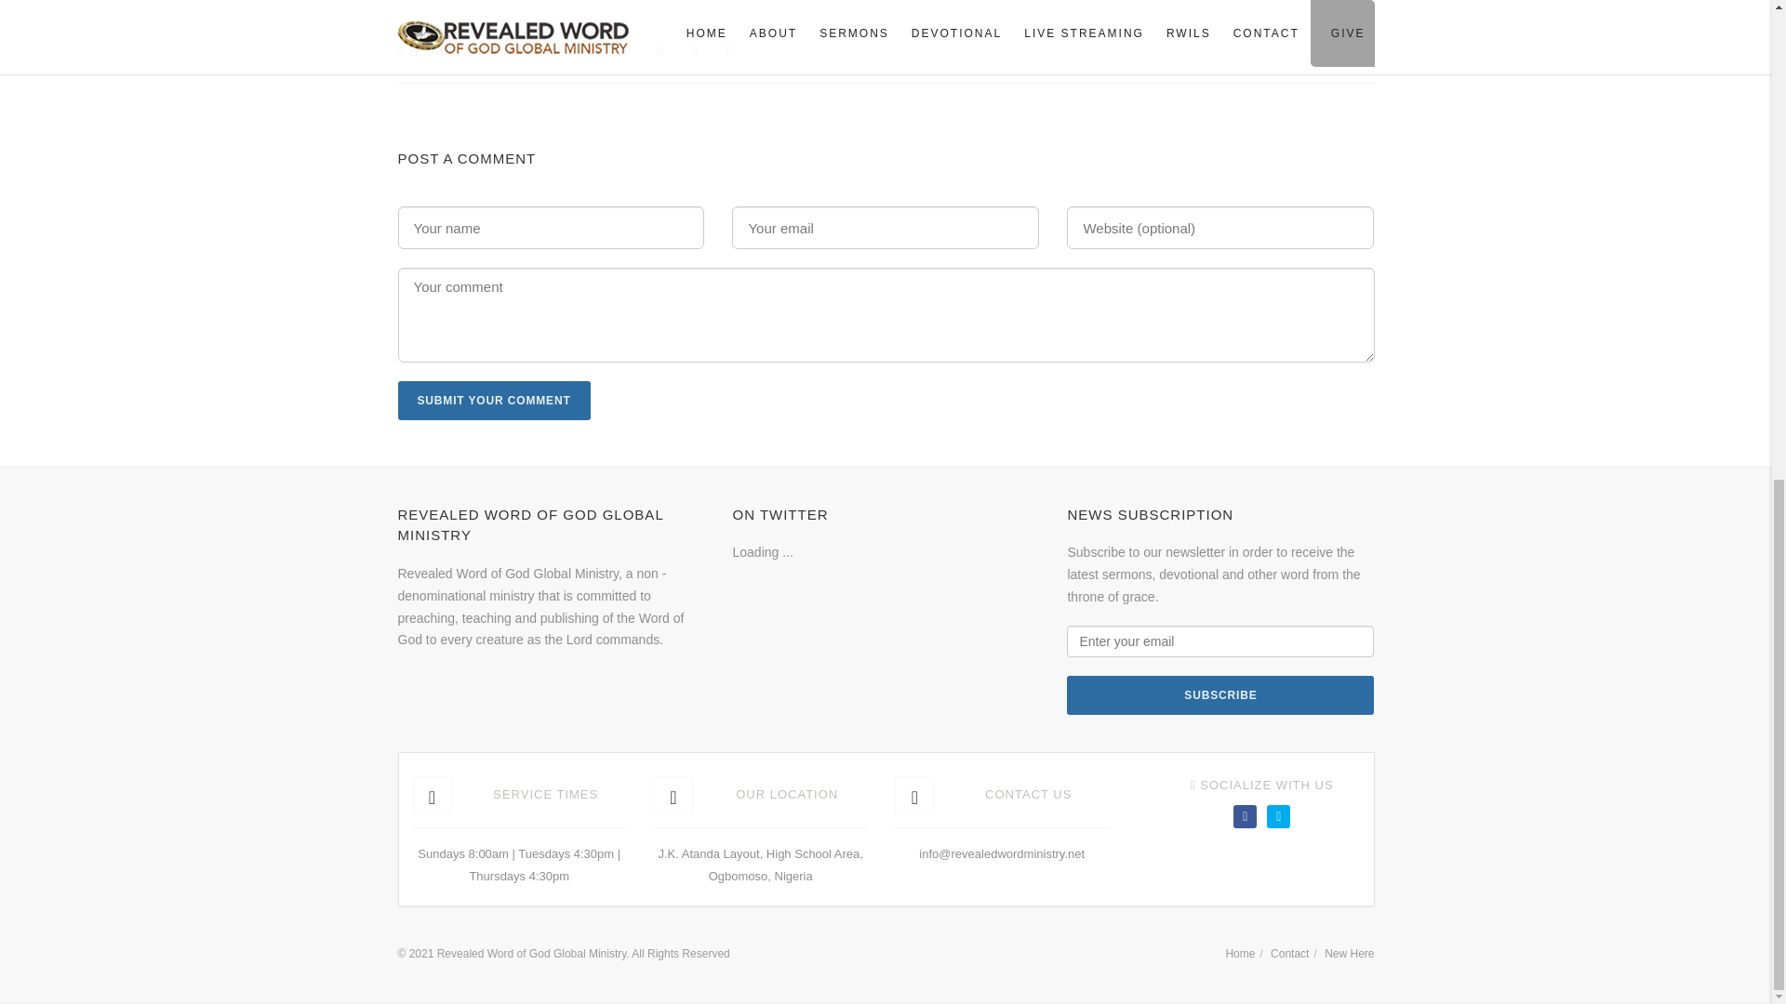 The width and height of the screenshot is (1786, 1004). What do you see at coordinates (660, 52) in the screenshot?
I see `Submit to Reddit` at bounding box center [660, 52].